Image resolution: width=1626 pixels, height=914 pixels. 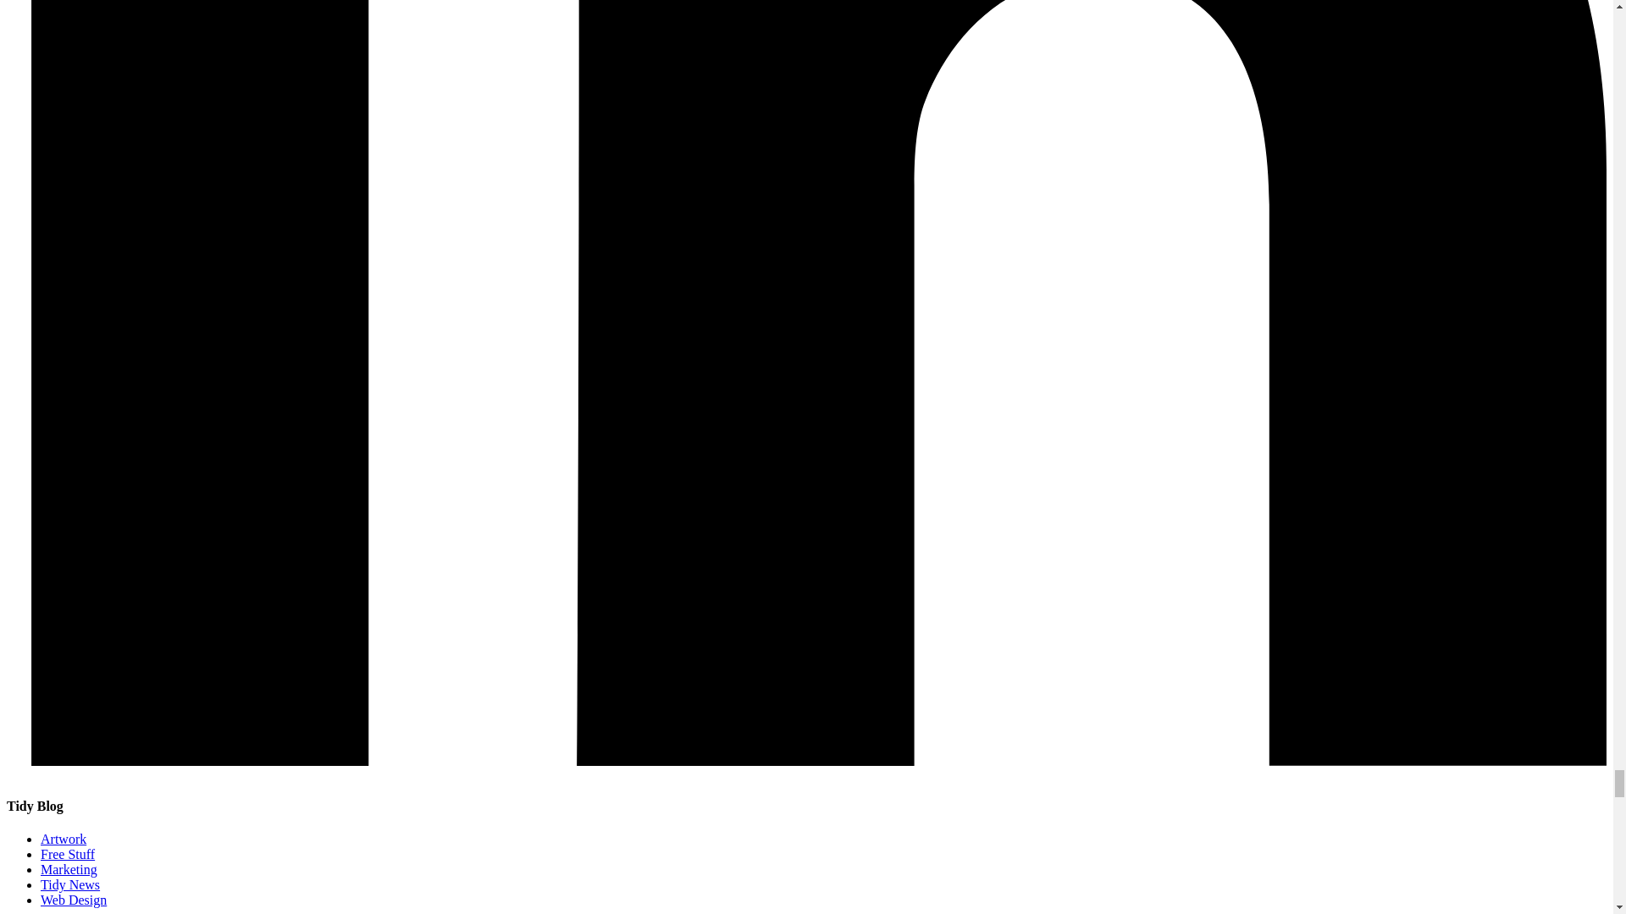 I want to click on View all posts in Marketing, so click(x=69, y=869).